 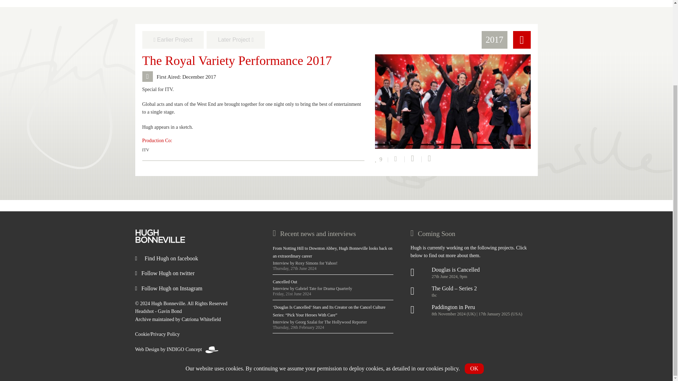 What do you see at coordinates (521, 40) in the screenshot?
I see `Project type: Television` at bounding box center [521, 40].